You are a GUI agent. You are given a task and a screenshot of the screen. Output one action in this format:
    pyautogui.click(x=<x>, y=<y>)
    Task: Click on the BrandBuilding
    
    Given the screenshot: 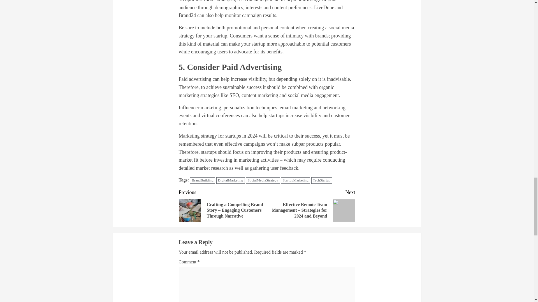 What is the action you would take?
    pyautogui.click(x=202, y=180)
    